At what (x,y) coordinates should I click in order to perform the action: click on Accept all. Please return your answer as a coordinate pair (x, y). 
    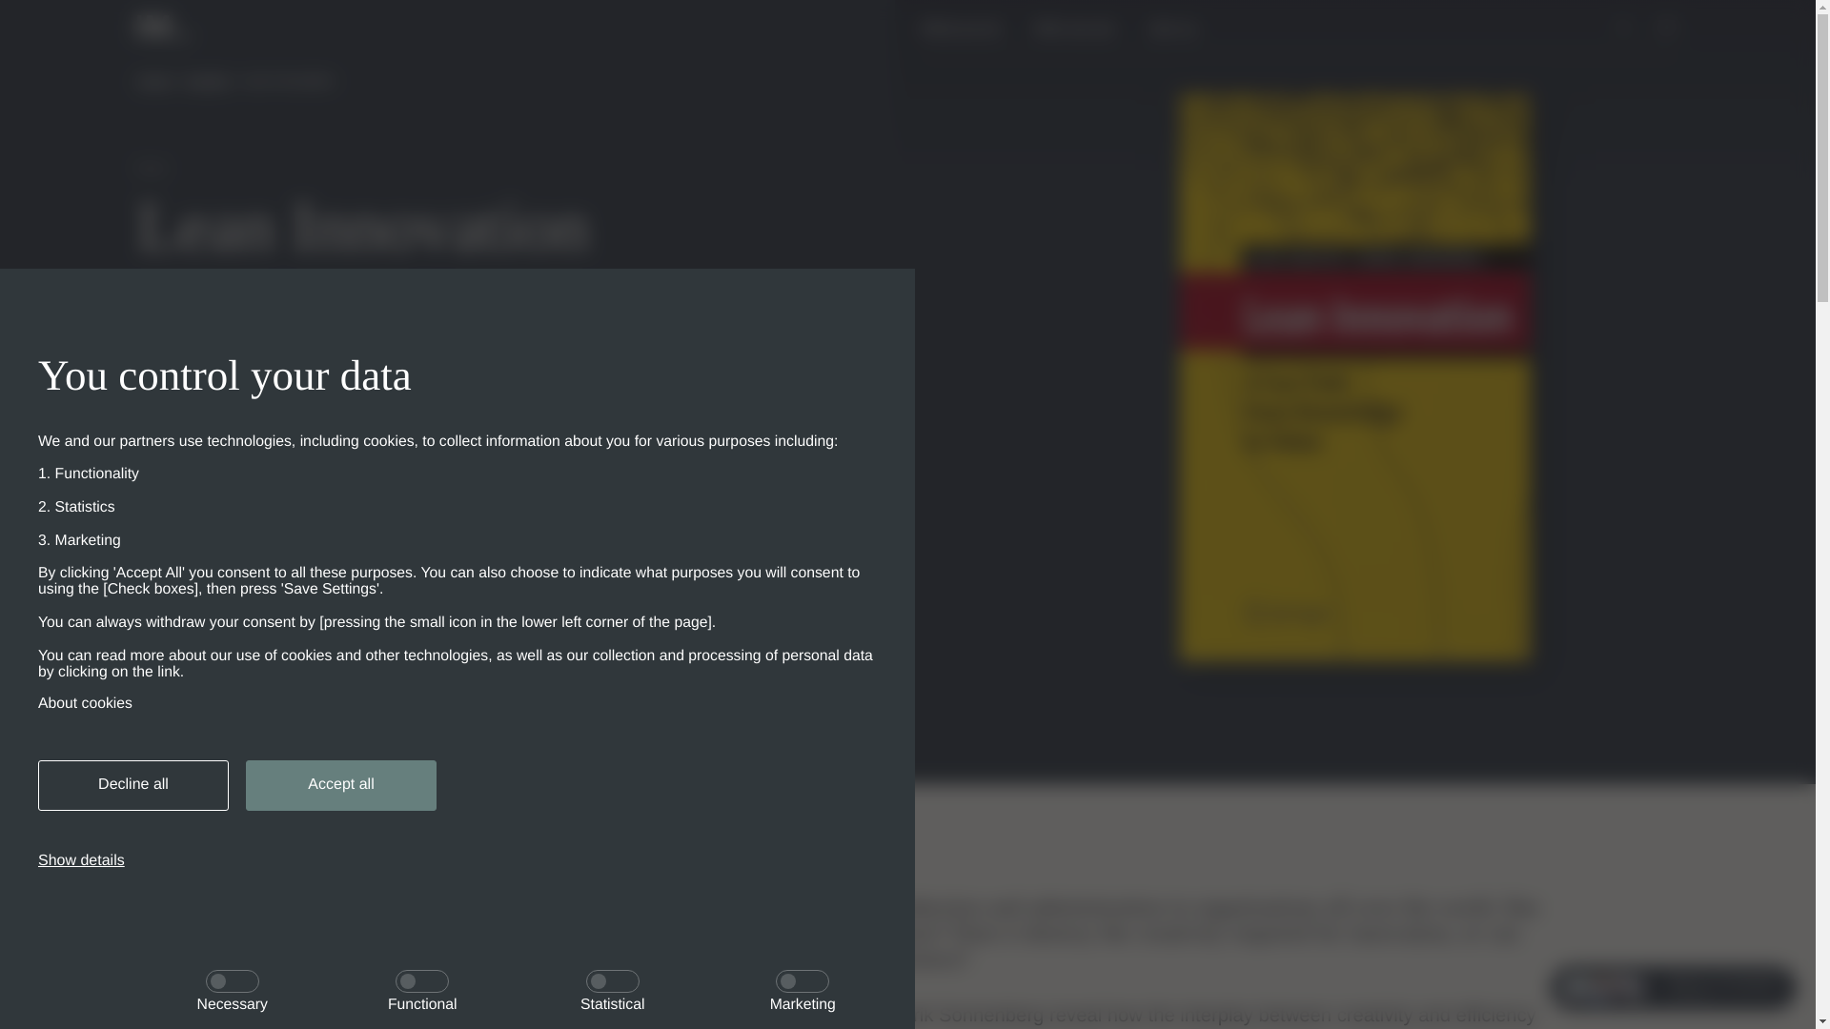
    Looking at the image, I should click on (341, 785).